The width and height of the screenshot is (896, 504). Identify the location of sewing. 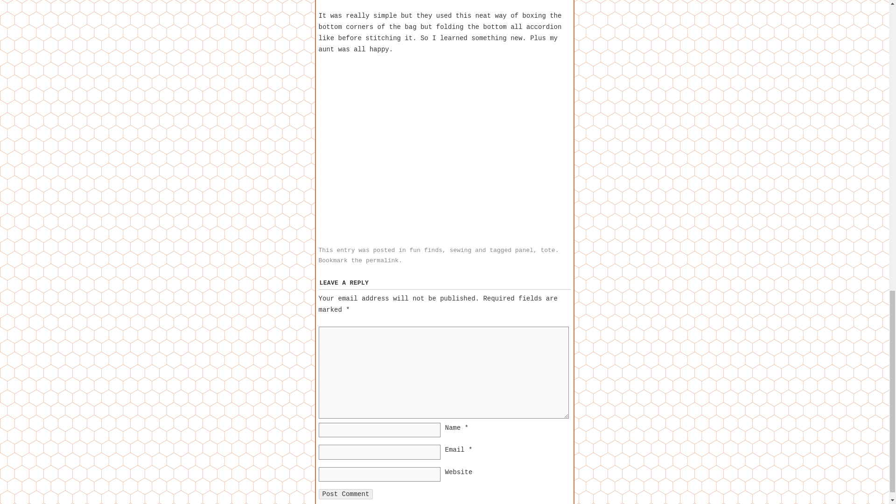
(460, 250).